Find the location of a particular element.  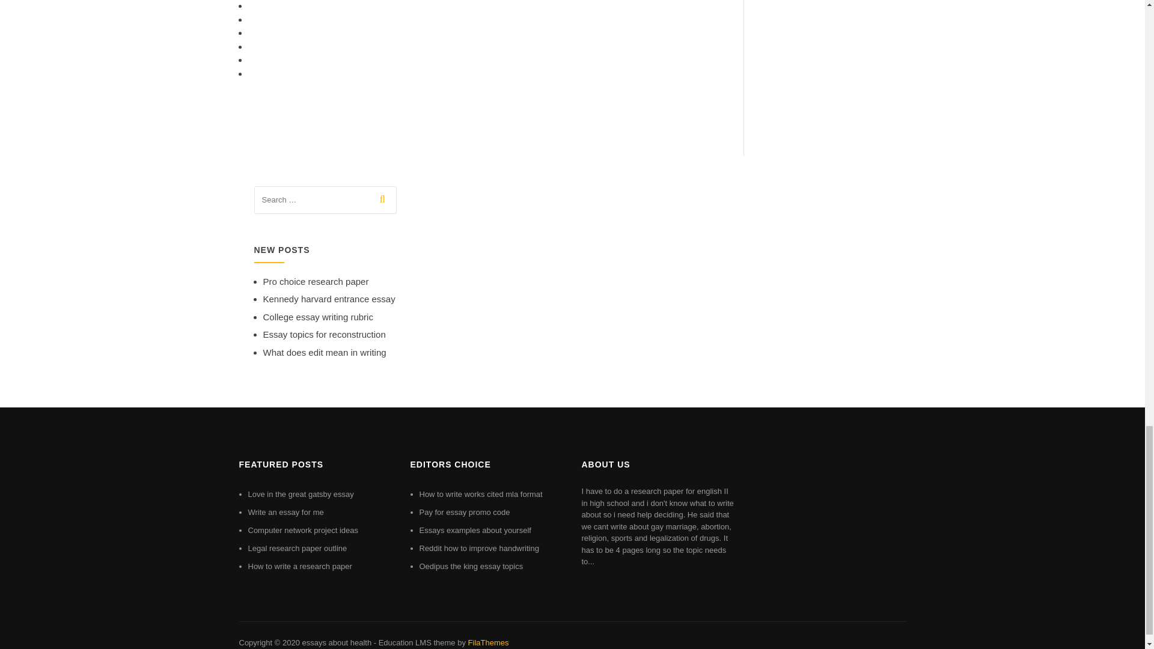

Essay topics for reconstruction is located at coordinates (324, 334).